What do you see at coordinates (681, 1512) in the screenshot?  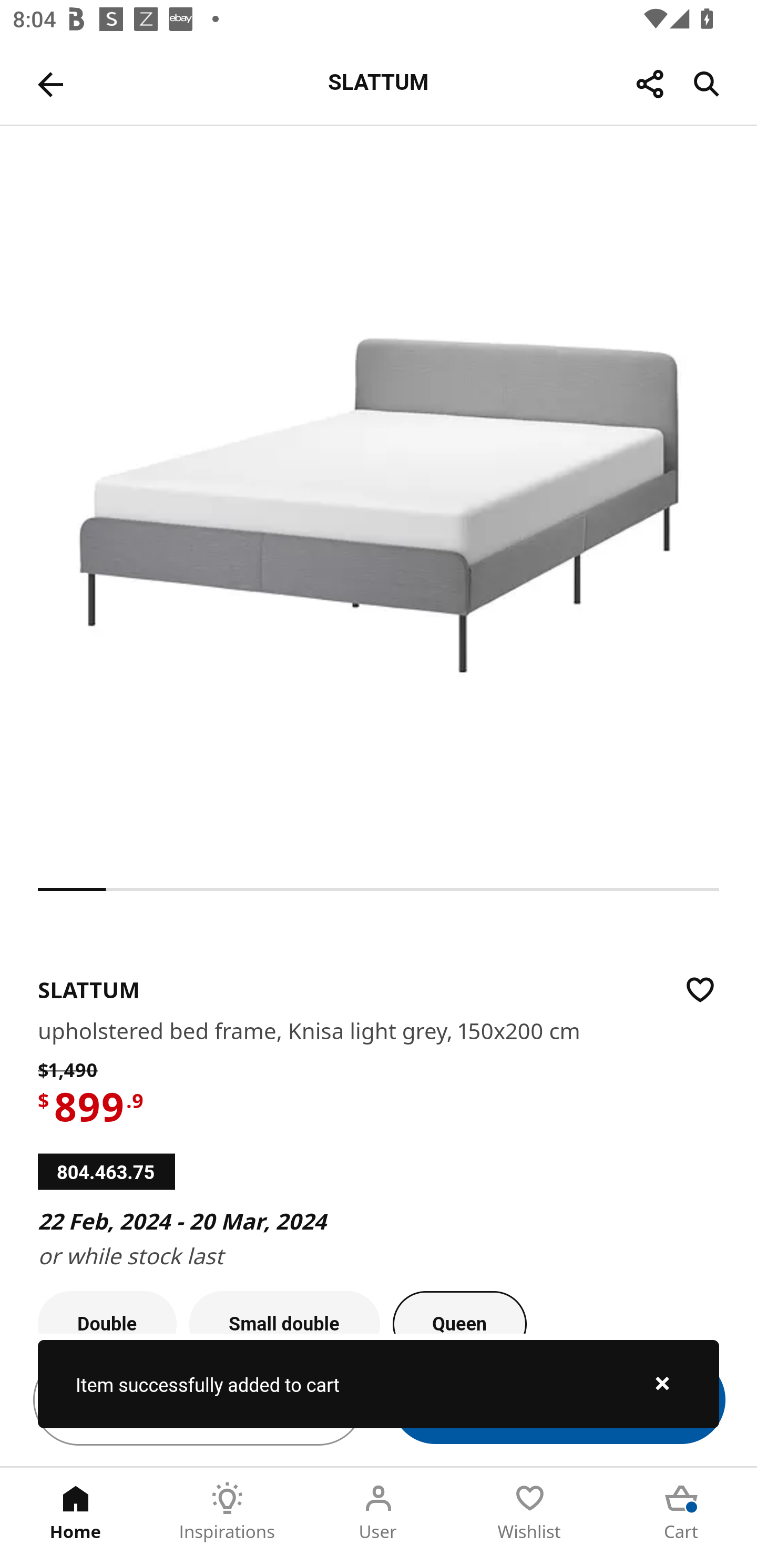 I see `Cart
Tab 5 of 5` at bounding box center [681, 1512].